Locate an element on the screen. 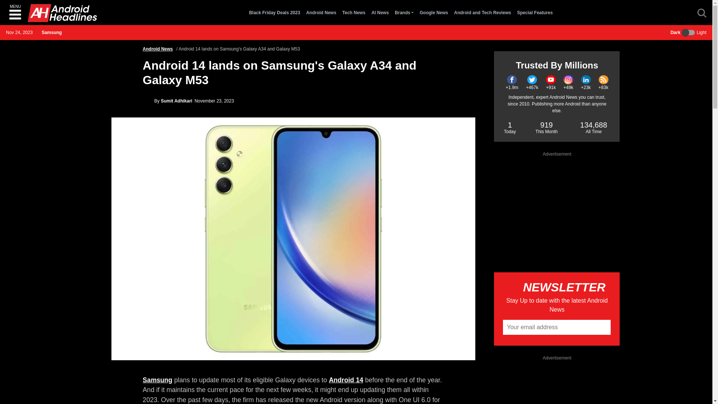  twitter is located at coordinates (532, 79).